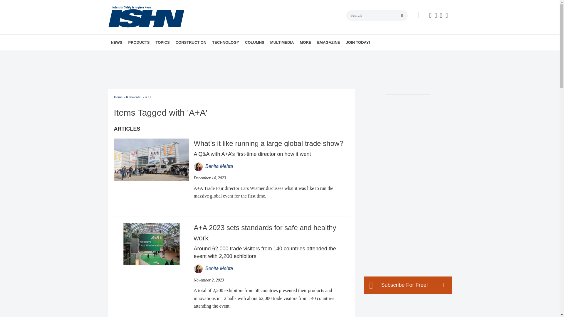  What do you see at coordinates (139, 42) in the screenshot?
I see `PRODUCTS` at bounding box center [139, 42].